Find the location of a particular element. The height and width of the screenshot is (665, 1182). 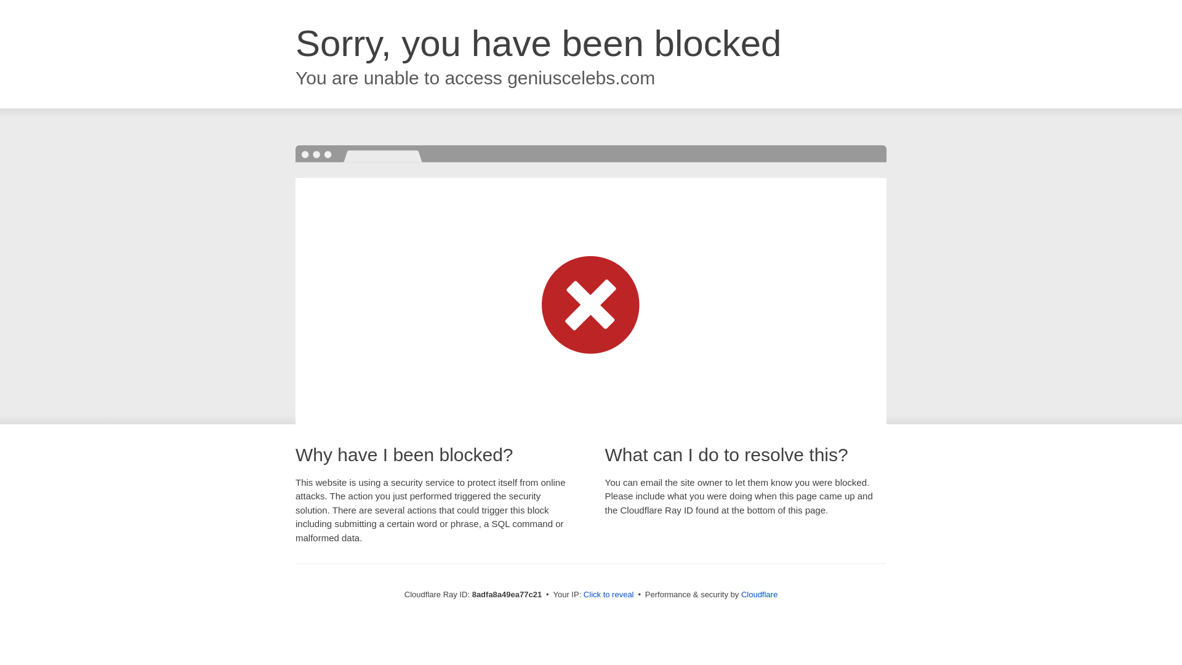

Cloudflare is located at coordinates (759, 594).